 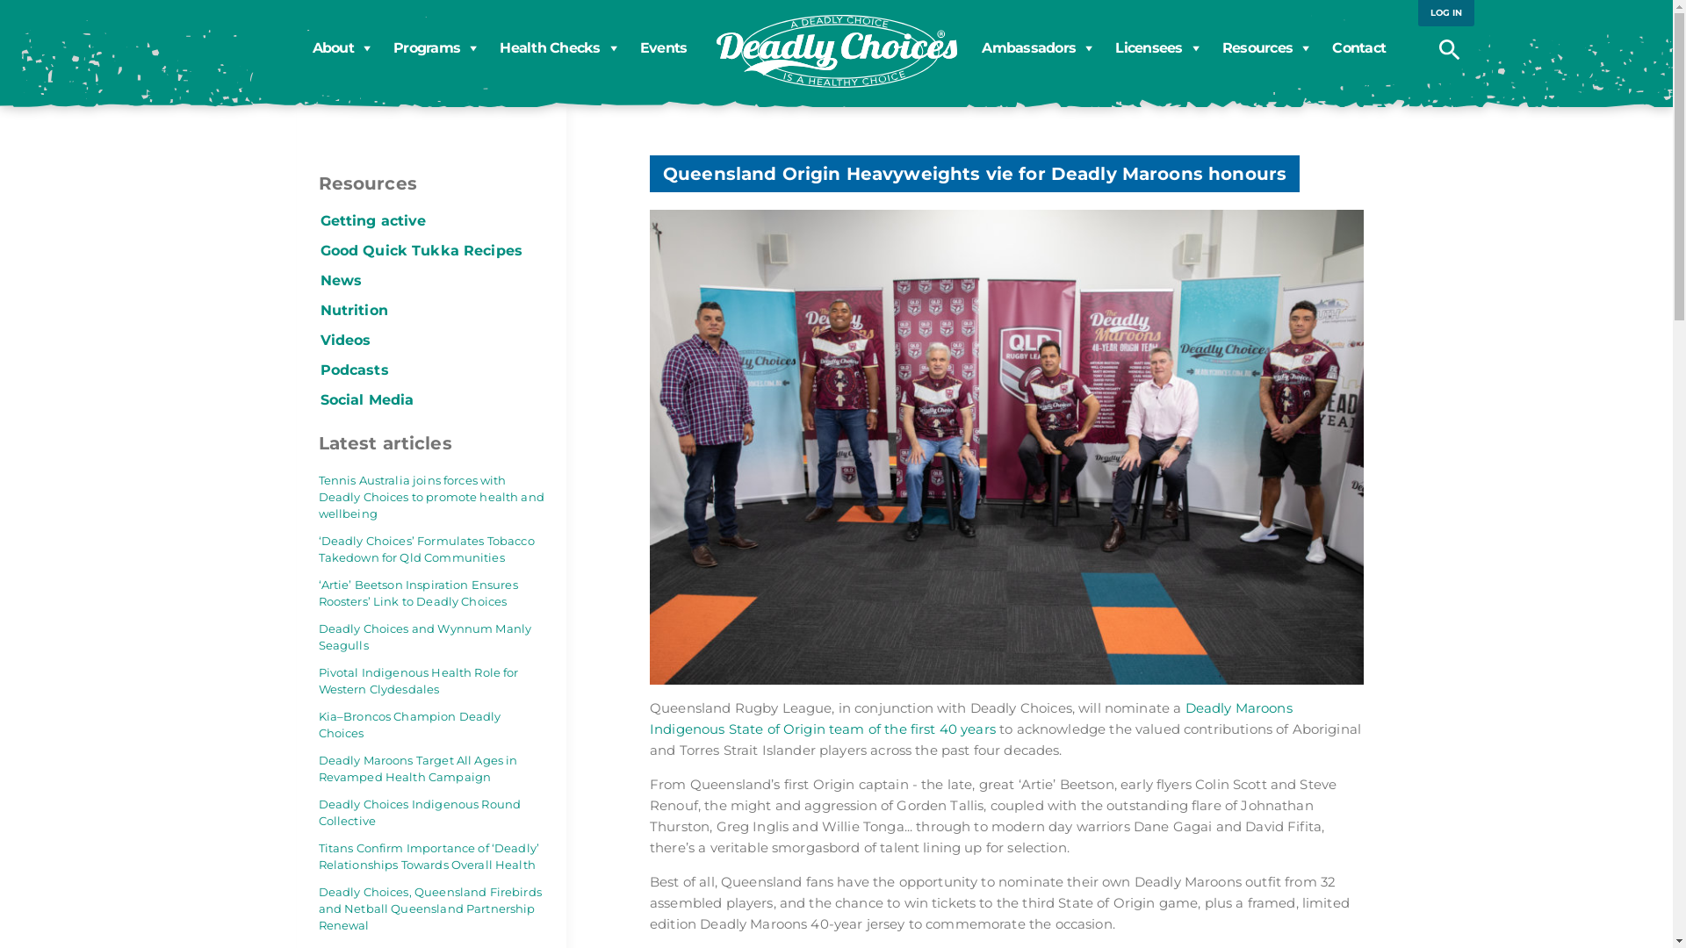 What do you see at coordinates (1267, 48) in the screenshot?
I see `Resources` at bounding box center [1267, 48].